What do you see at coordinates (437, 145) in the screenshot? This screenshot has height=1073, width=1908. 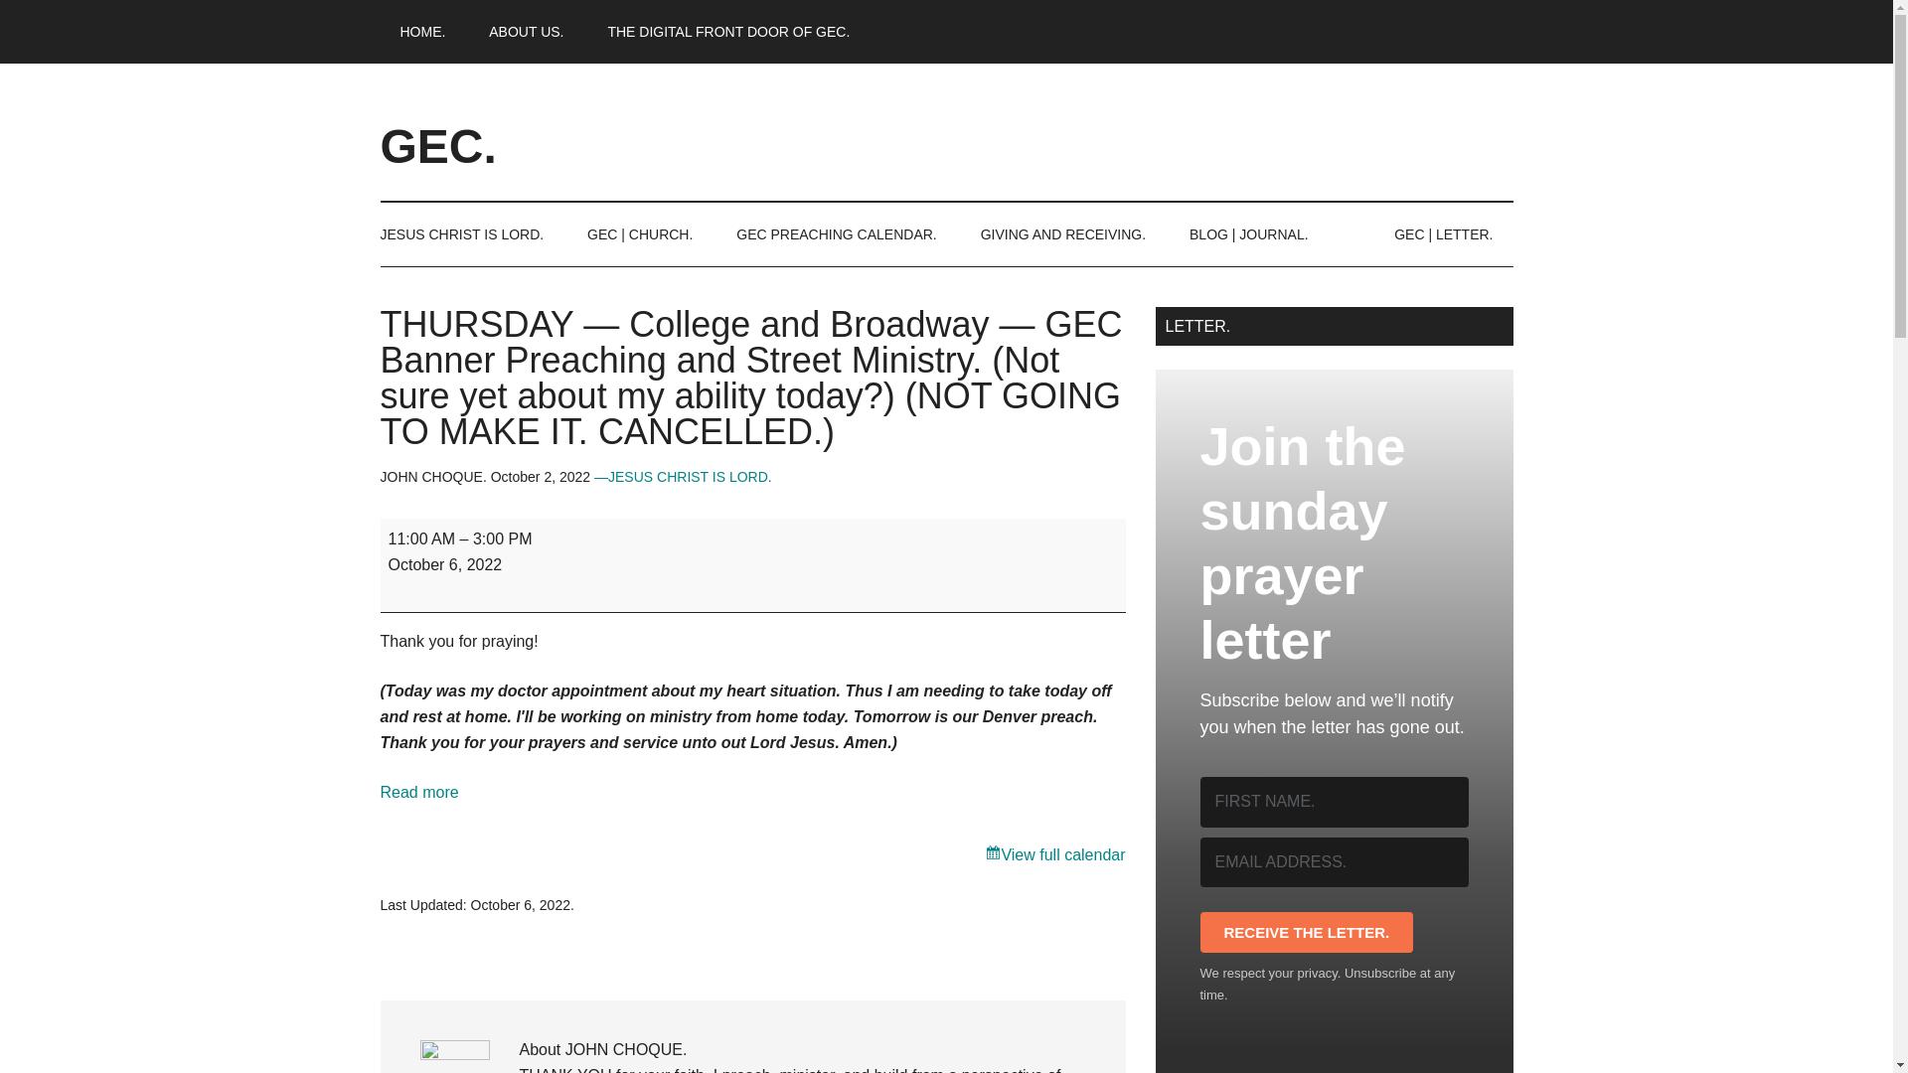 I see `GEC.` at bounding box center [437, 145].